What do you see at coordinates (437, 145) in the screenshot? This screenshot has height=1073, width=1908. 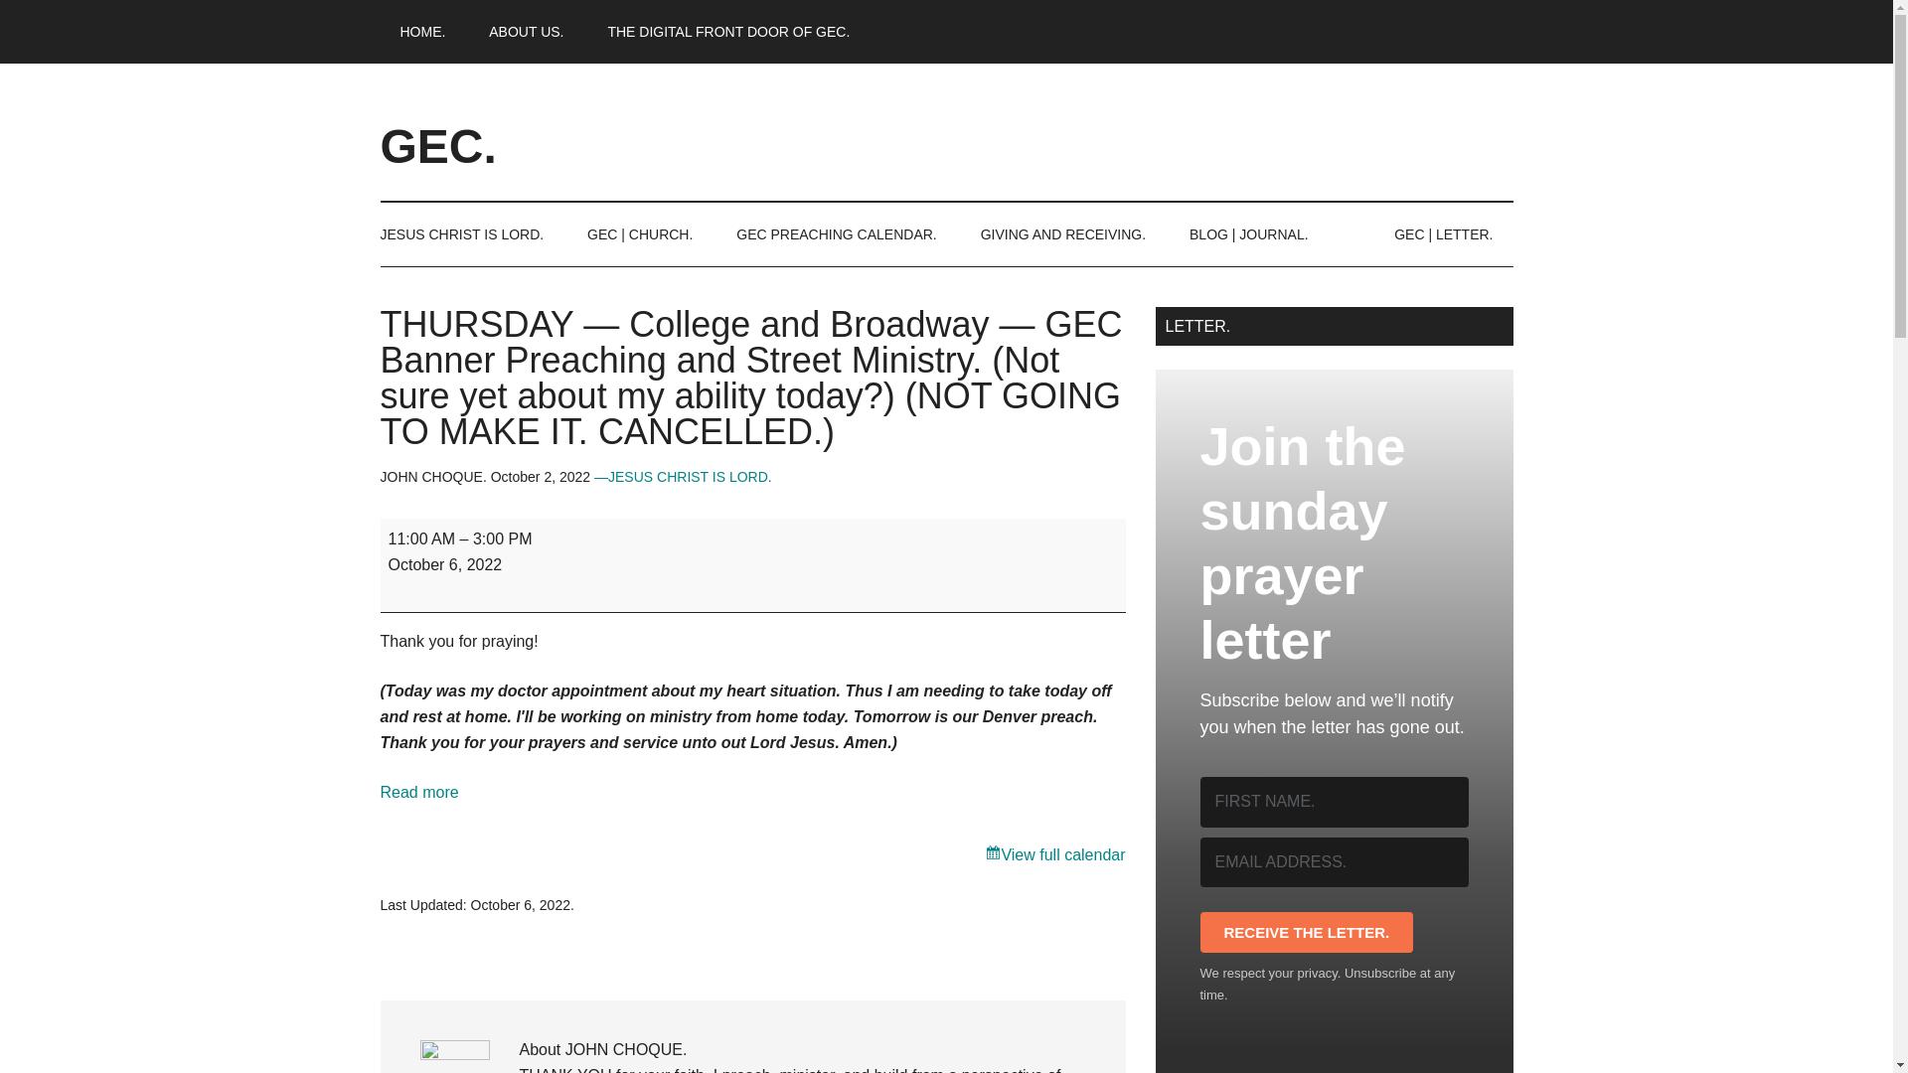 I see `GEC.` at bounding box center [437, 145].